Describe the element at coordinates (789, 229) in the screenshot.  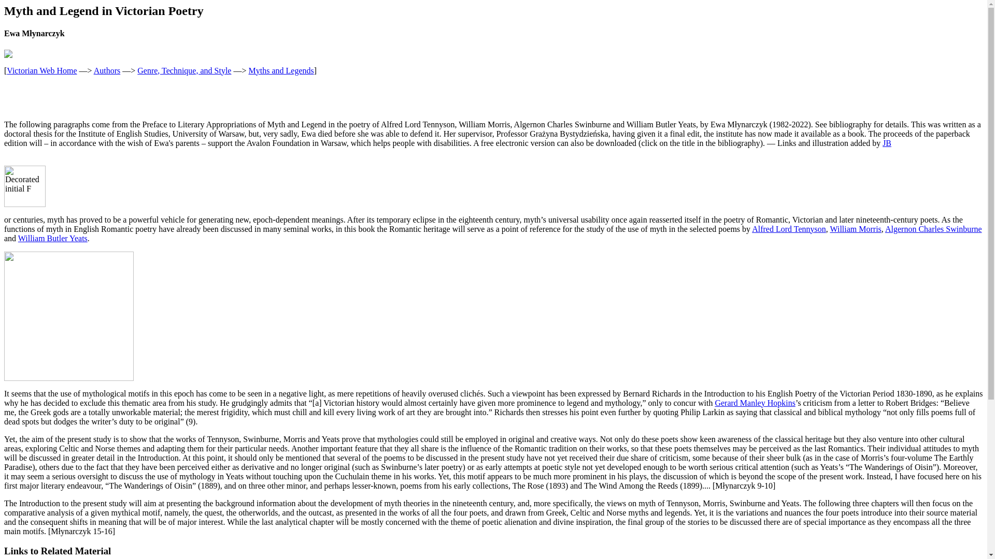
I see `Alfred Lord Tennyson` at that location.